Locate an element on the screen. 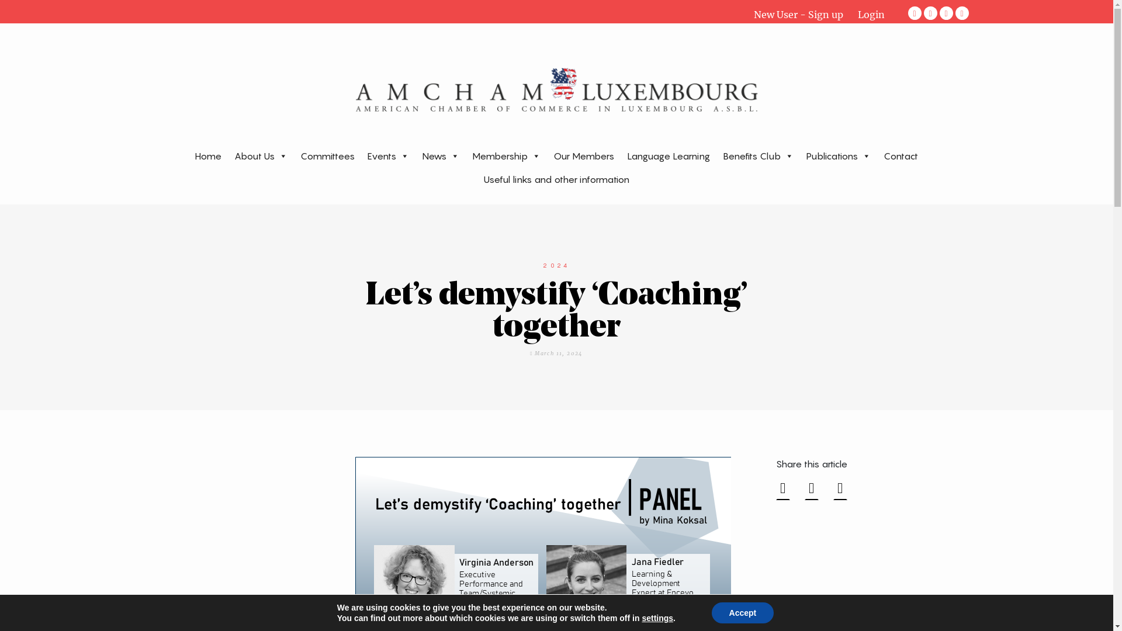 The image size is (1122, 631). New User - Sign up is located at coordinates (806, 14).